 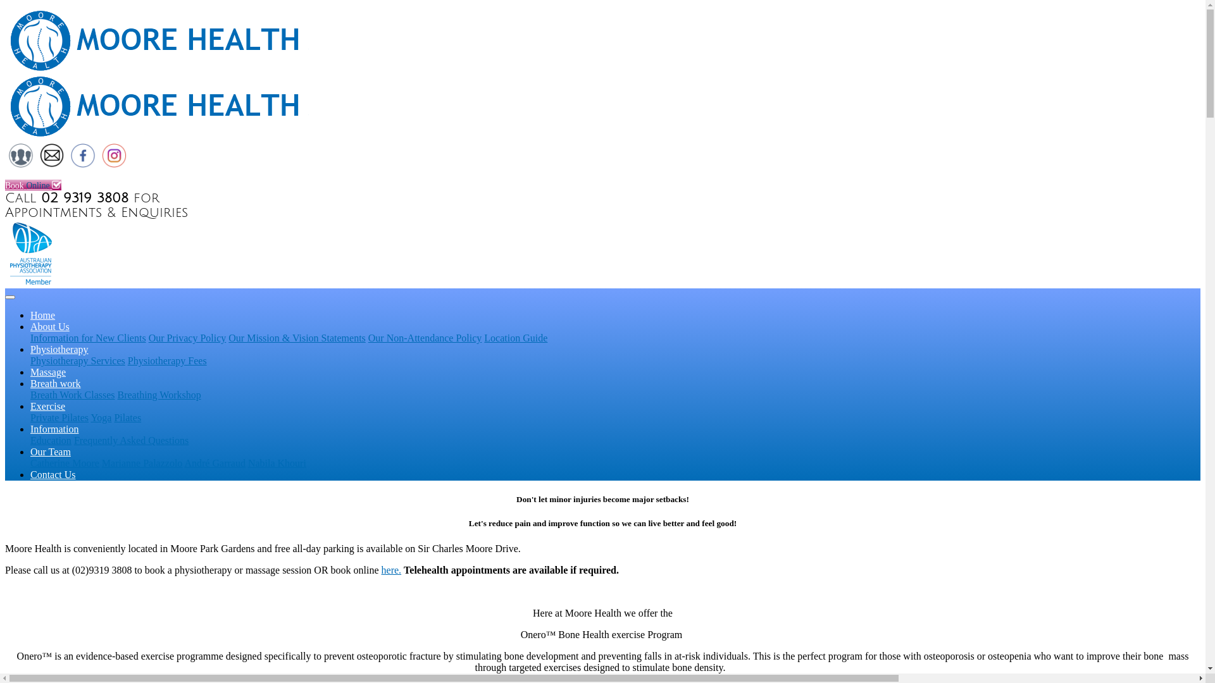 I want to click on Location Guide, so click(x=516, y=338).